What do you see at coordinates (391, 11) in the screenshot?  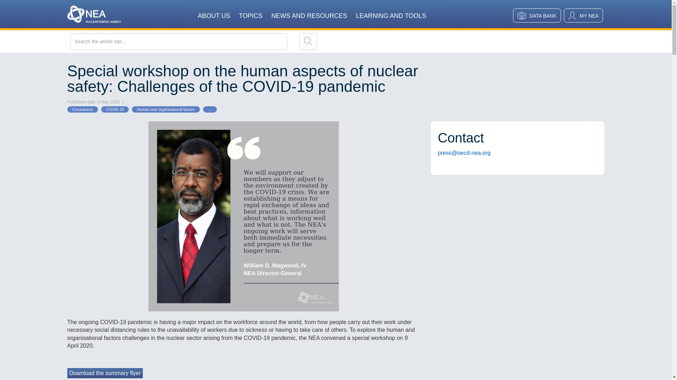 I see `LEARNING AND TOOLS` at bounding box center [391, 11].